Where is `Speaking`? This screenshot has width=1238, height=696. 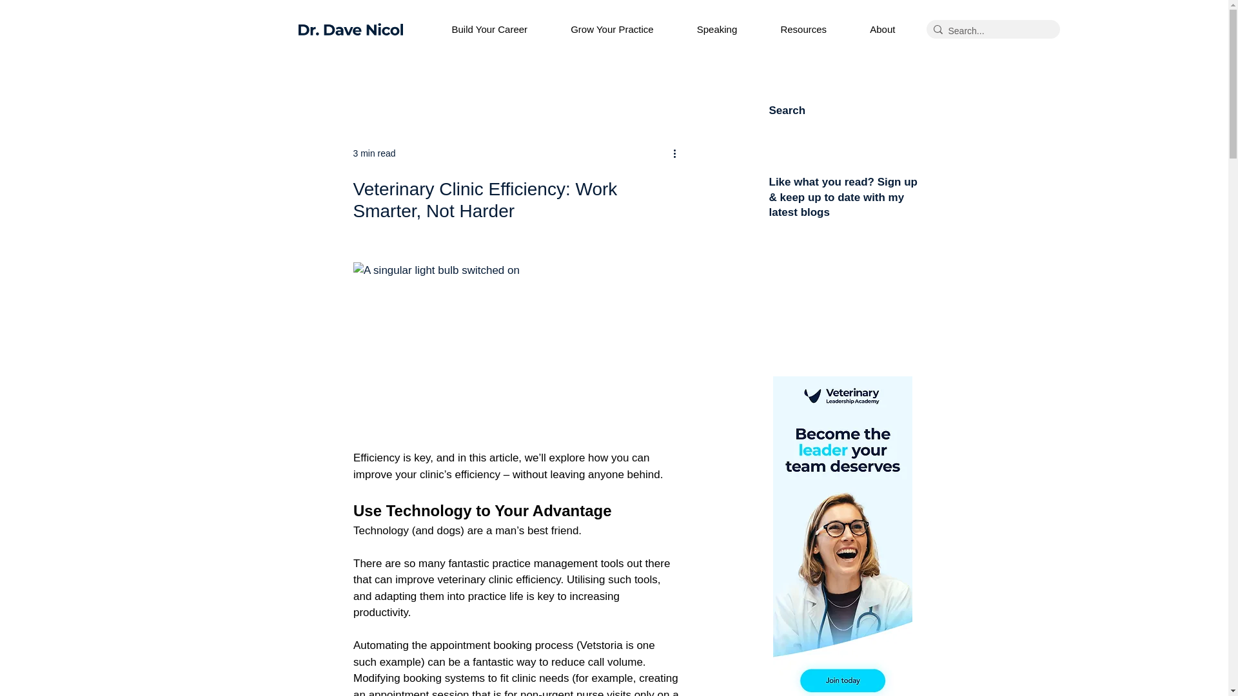 Speaking is located at coordinates (732, 30).